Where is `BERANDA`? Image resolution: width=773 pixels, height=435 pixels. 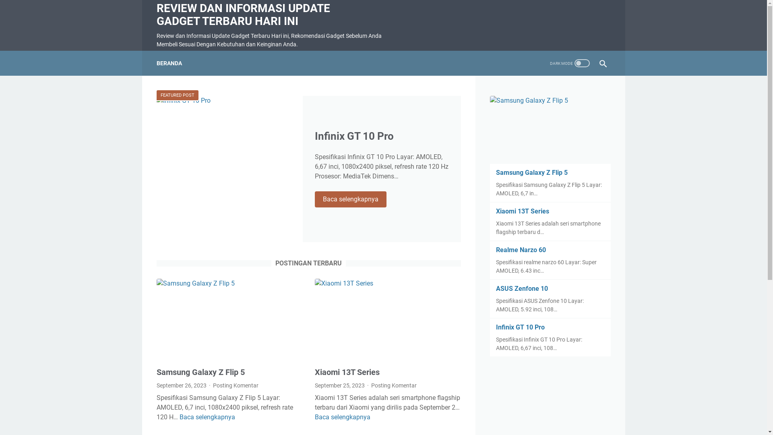
BERANDA is located at coordinates (169, 63).